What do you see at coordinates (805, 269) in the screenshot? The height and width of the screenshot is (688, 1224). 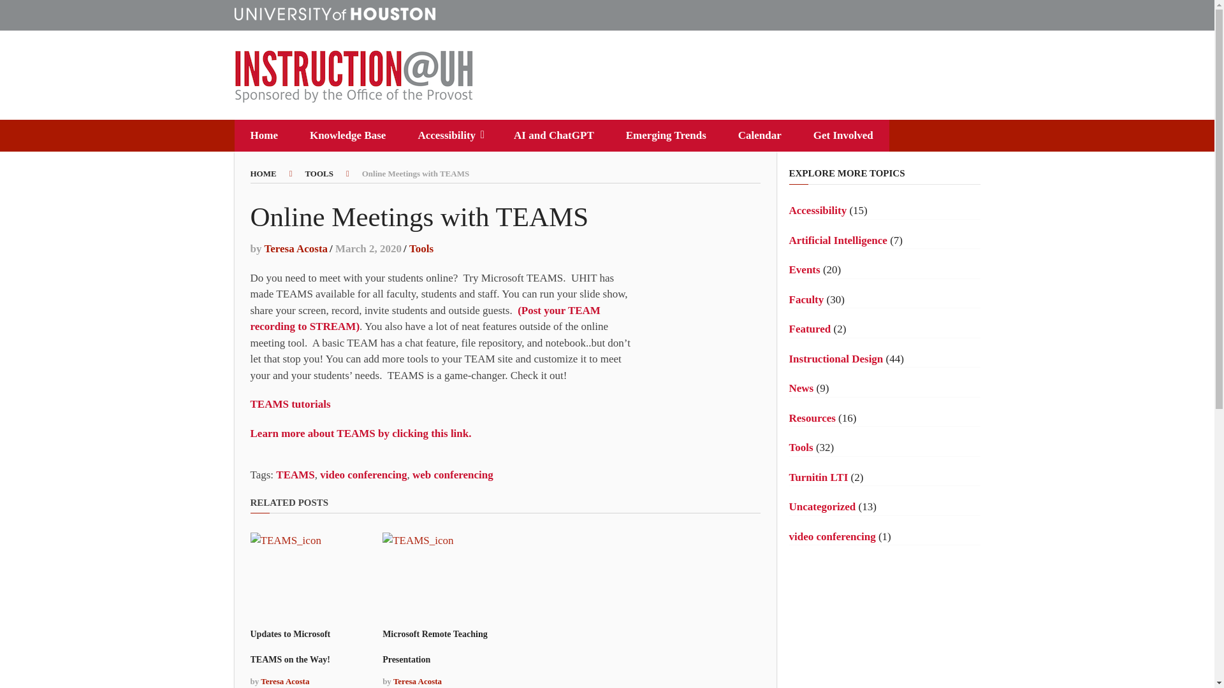 I see `Events` at bounding box center [805, 269].